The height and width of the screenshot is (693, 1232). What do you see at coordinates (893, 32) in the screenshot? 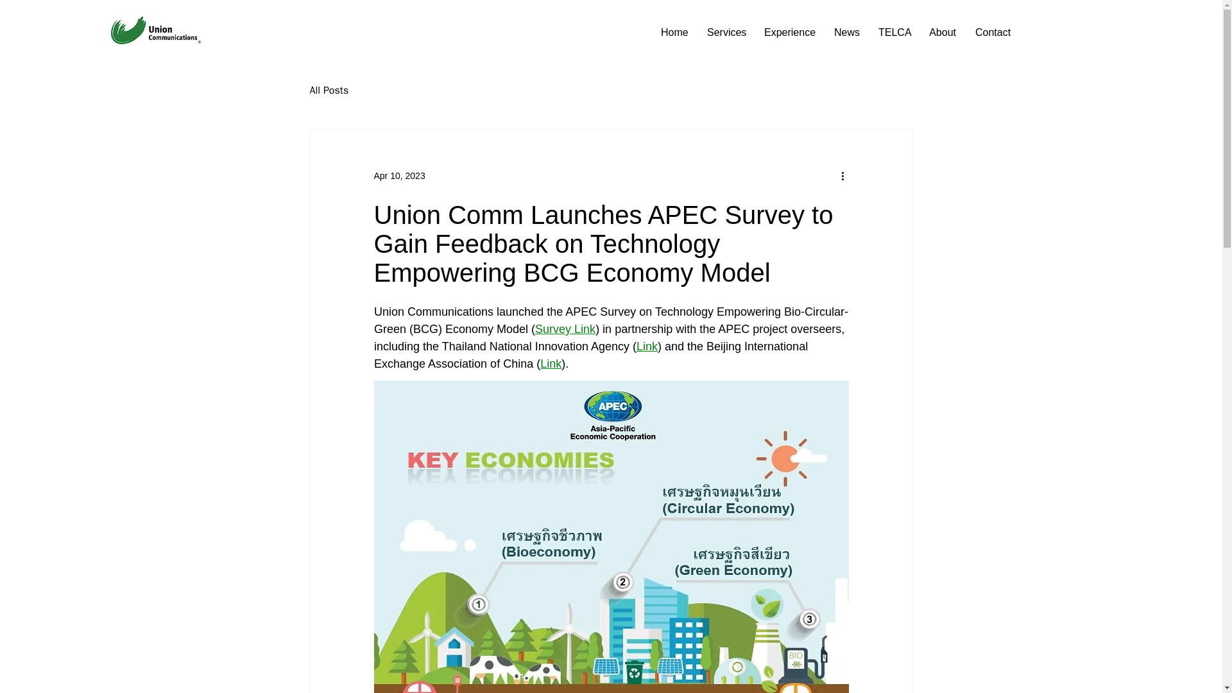
I see `TELCA` at bounding box center [893, 32].